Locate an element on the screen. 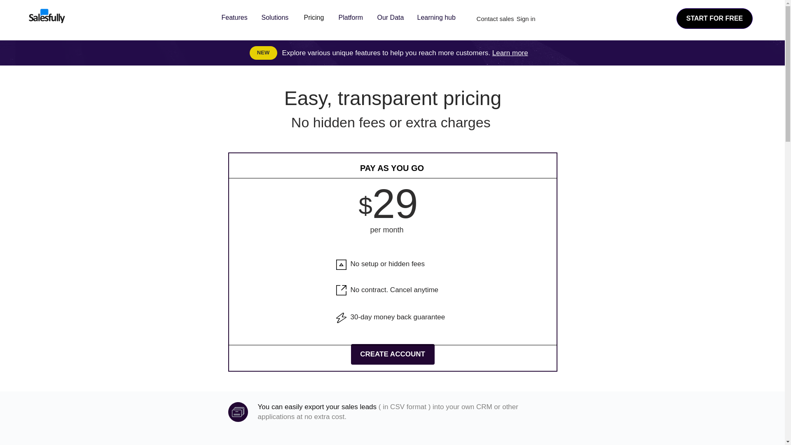 This screenshot has height=445, width=791. Solutions is located at coordinates (277, 17).